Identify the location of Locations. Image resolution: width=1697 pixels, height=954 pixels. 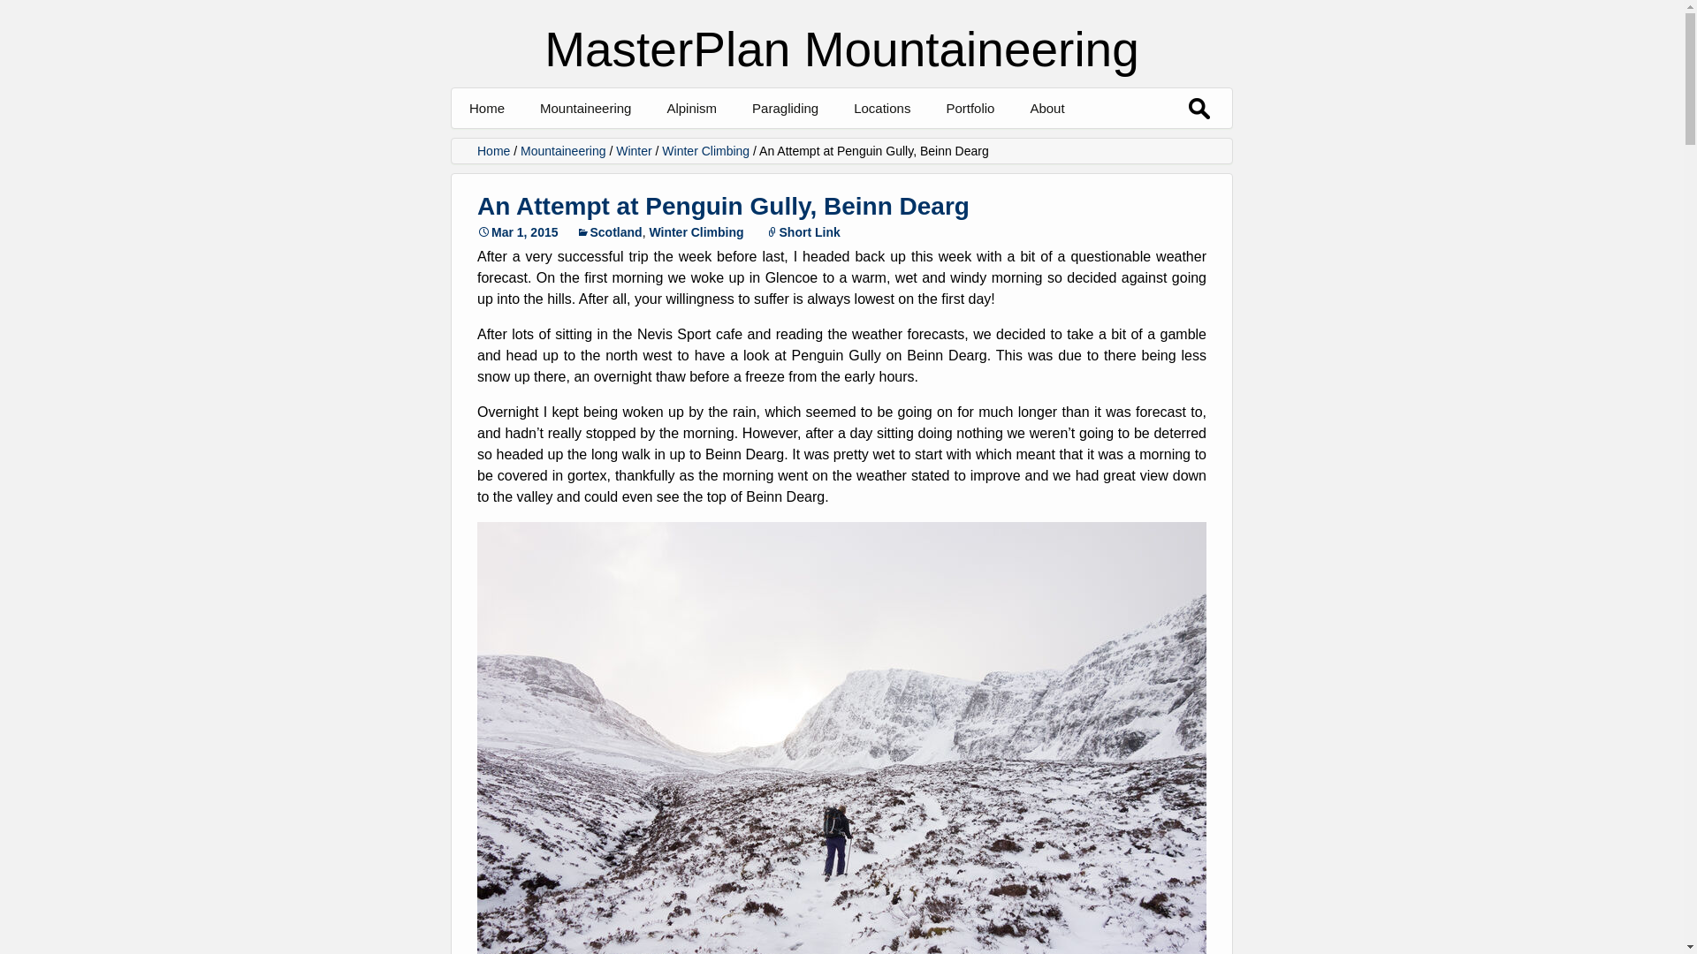
(882, 108).